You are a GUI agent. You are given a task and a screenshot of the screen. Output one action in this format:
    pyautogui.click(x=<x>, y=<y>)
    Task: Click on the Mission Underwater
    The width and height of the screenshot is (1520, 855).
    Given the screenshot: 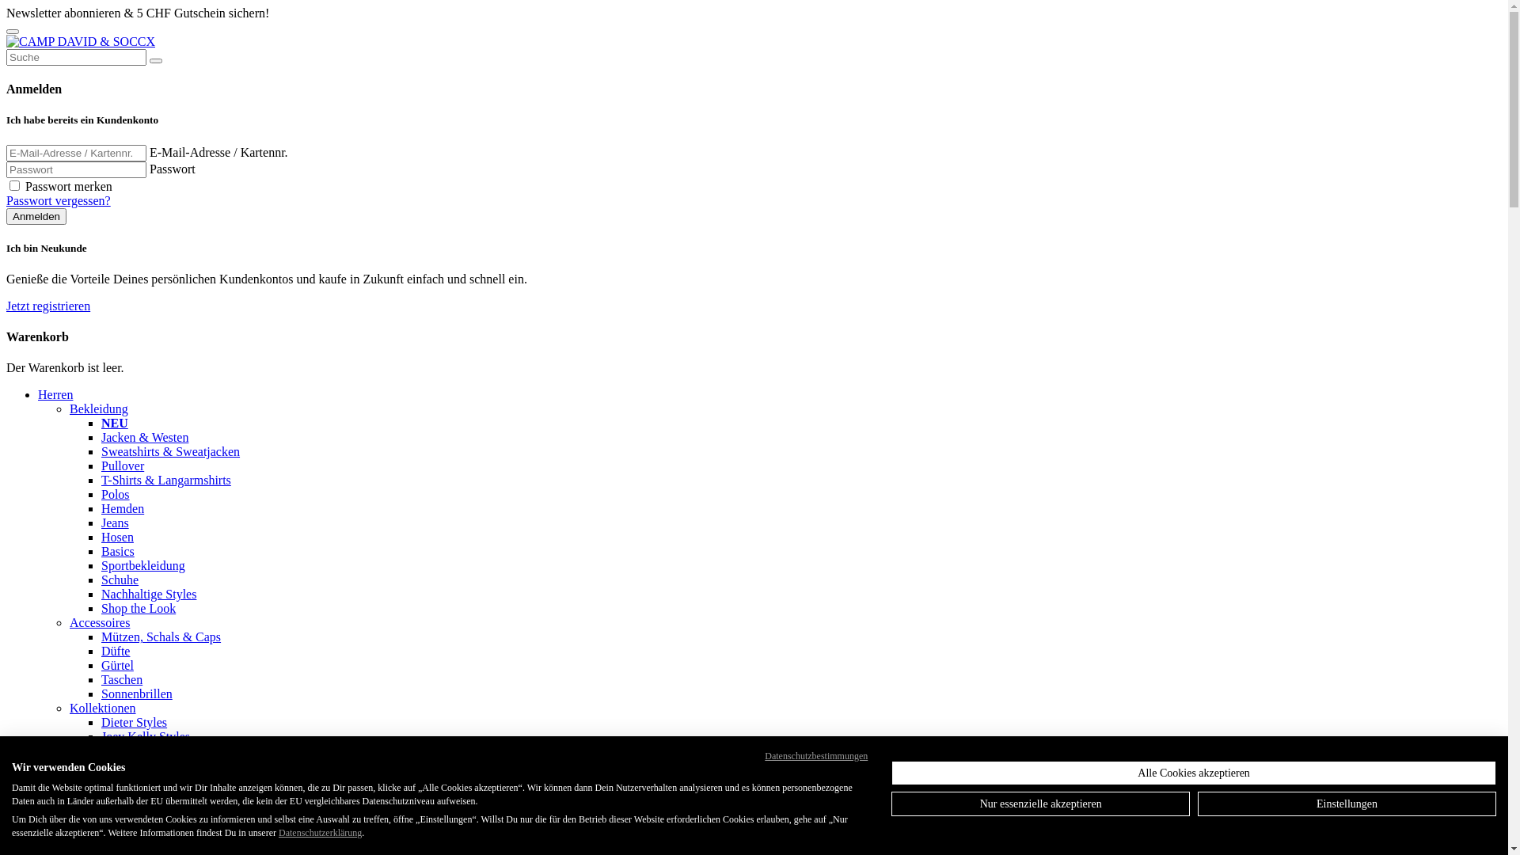 What is the action you would take?
    pyautogui.click(x=154, y=836)
    